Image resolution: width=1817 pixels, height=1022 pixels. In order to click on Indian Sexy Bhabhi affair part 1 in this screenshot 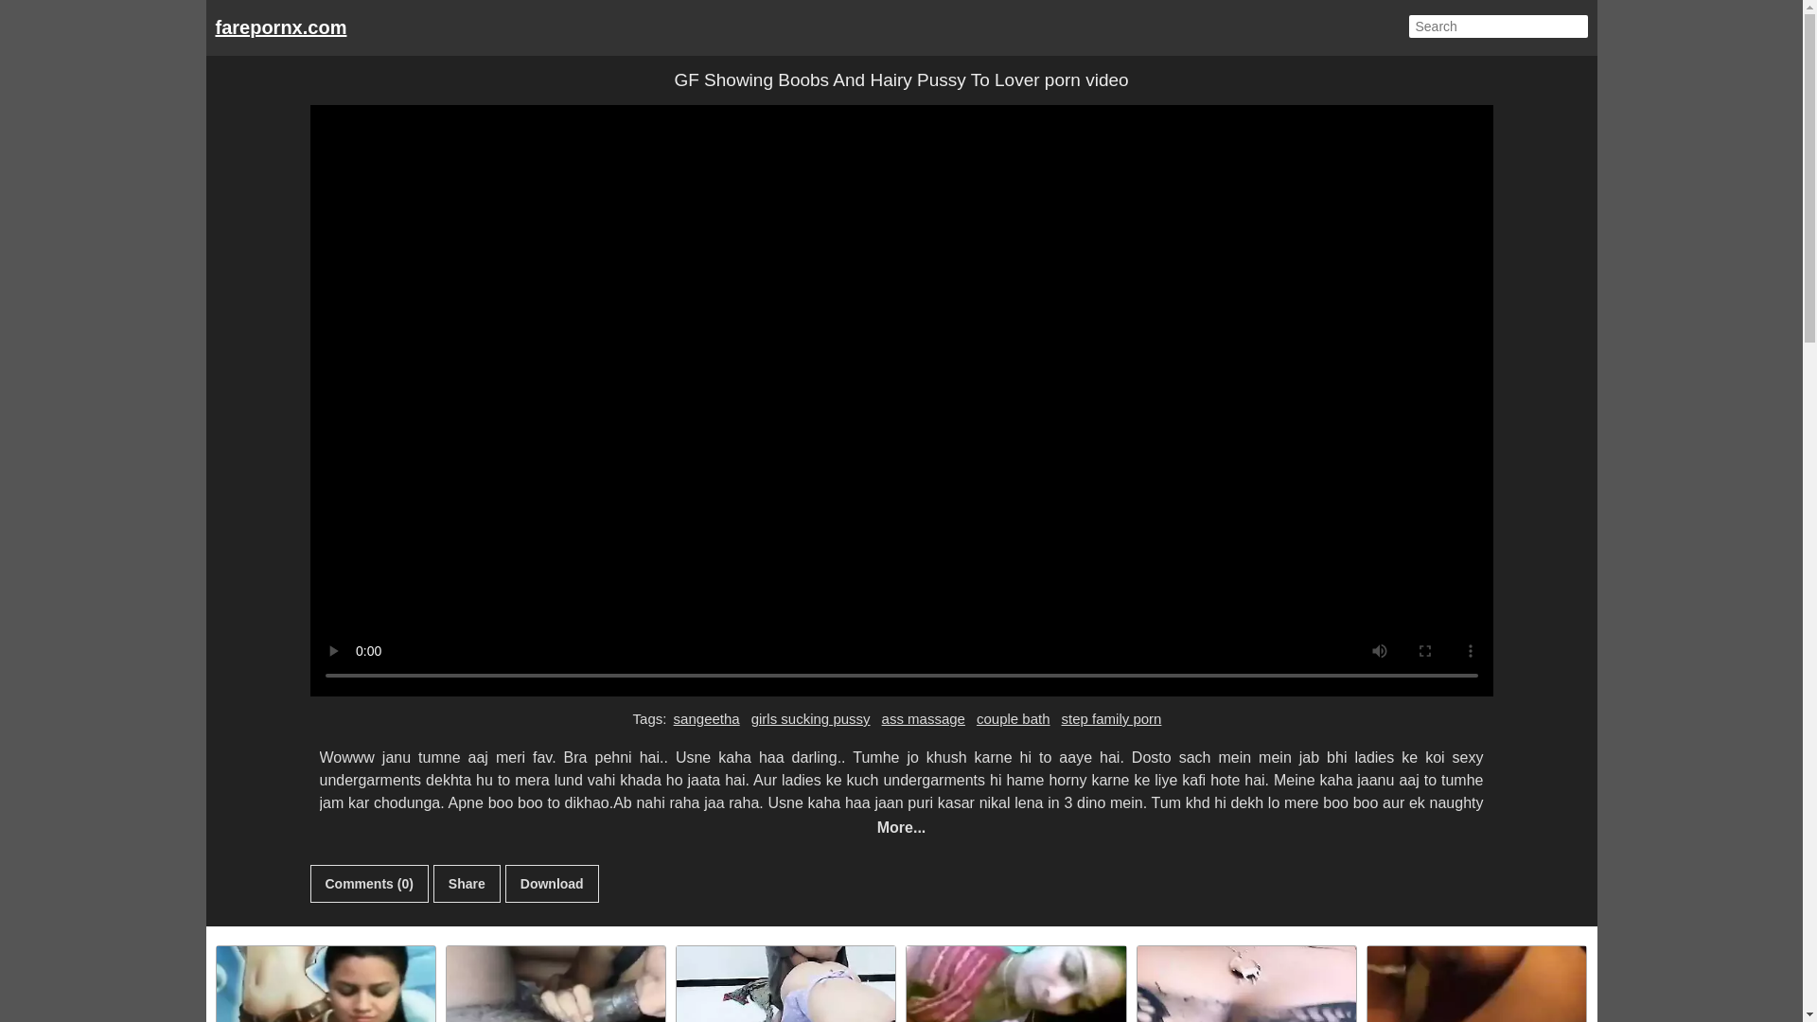, I will do `click(1476, 984)`.